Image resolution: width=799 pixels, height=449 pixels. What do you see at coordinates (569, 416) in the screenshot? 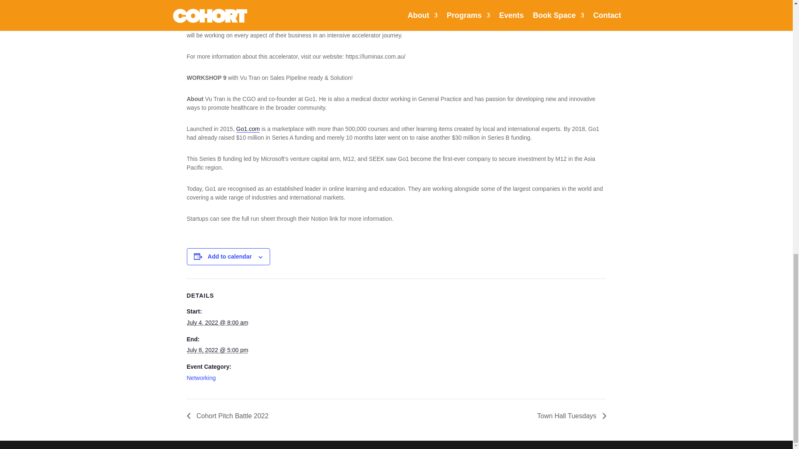
I see `Town Hall Tuesdays` at bounding box center [569, 416].